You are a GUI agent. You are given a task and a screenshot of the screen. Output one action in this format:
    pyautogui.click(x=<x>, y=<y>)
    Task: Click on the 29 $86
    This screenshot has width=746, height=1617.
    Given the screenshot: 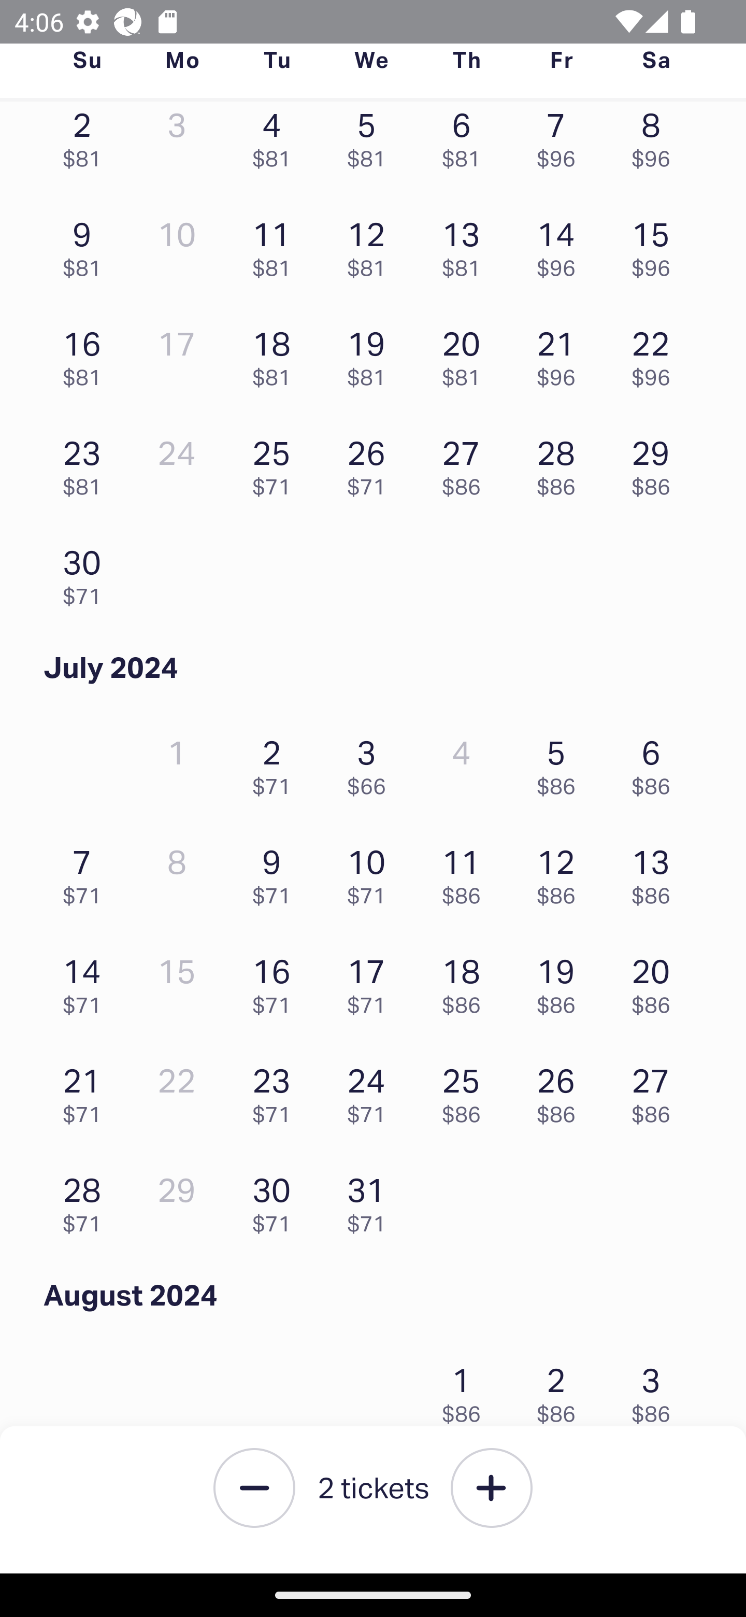 What is the action you would take?
    pyautogui.click(x=656, y=463)
    